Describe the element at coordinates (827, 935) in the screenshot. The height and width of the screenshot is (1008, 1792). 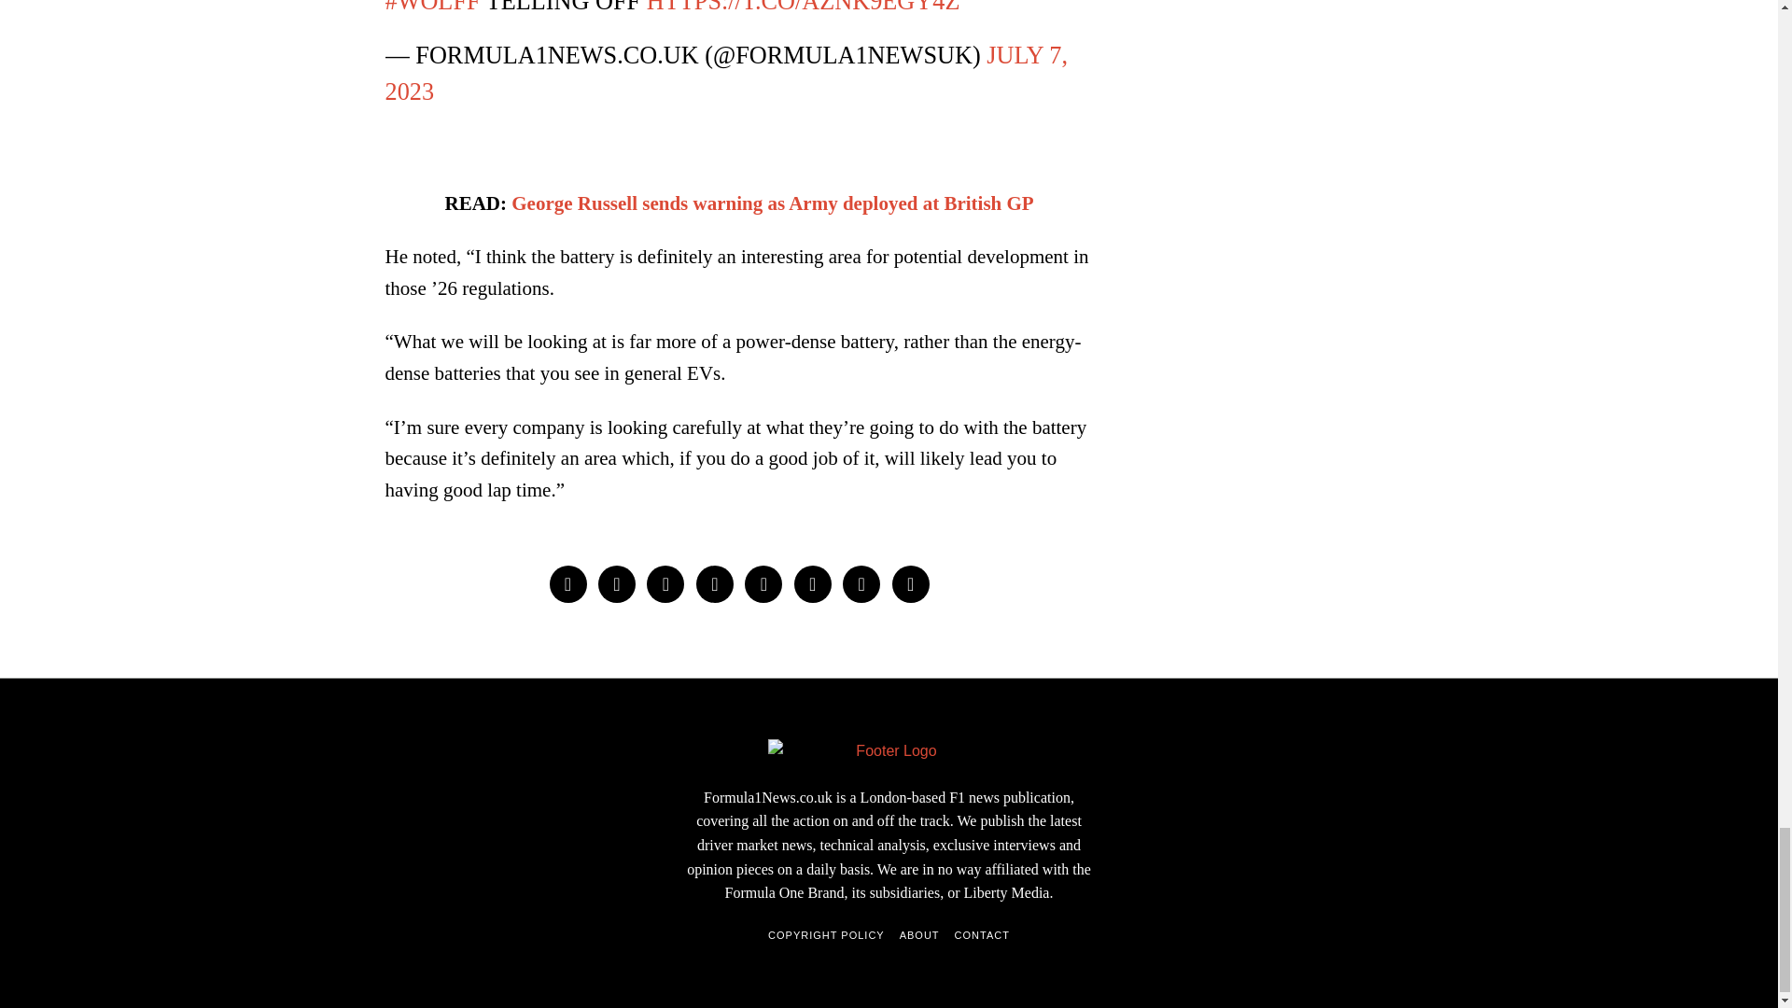
I see `COPYRIGHT POLICY` at that location.